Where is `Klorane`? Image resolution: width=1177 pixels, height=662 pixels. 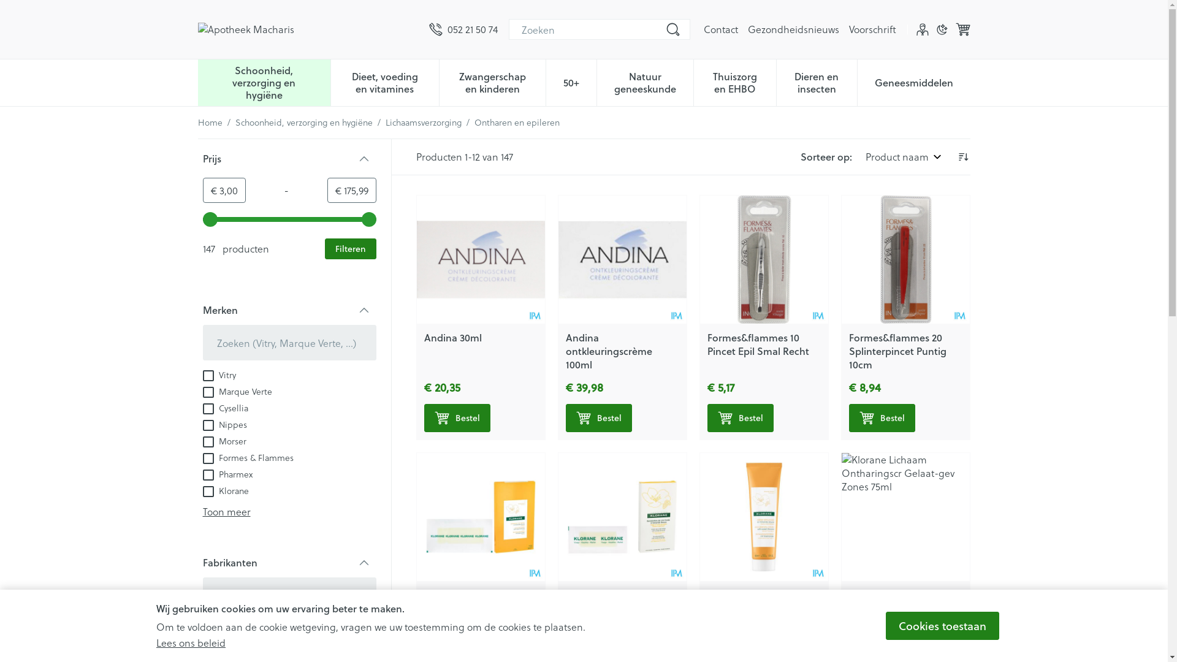 Klorane is located at coordinates (226, 490).